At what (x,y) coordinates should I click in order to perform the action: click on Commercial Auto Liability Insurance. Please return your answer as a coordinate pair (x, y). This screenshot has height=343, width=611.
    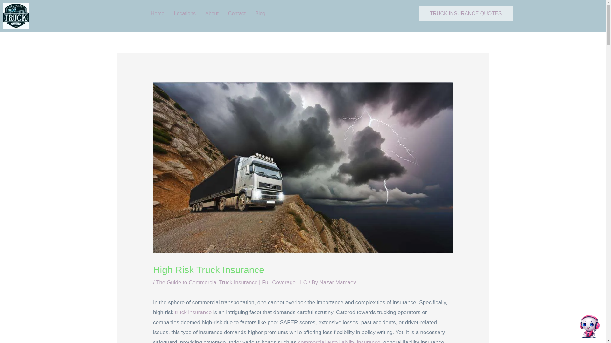
    Looking at the image, I should click on (339, 341).